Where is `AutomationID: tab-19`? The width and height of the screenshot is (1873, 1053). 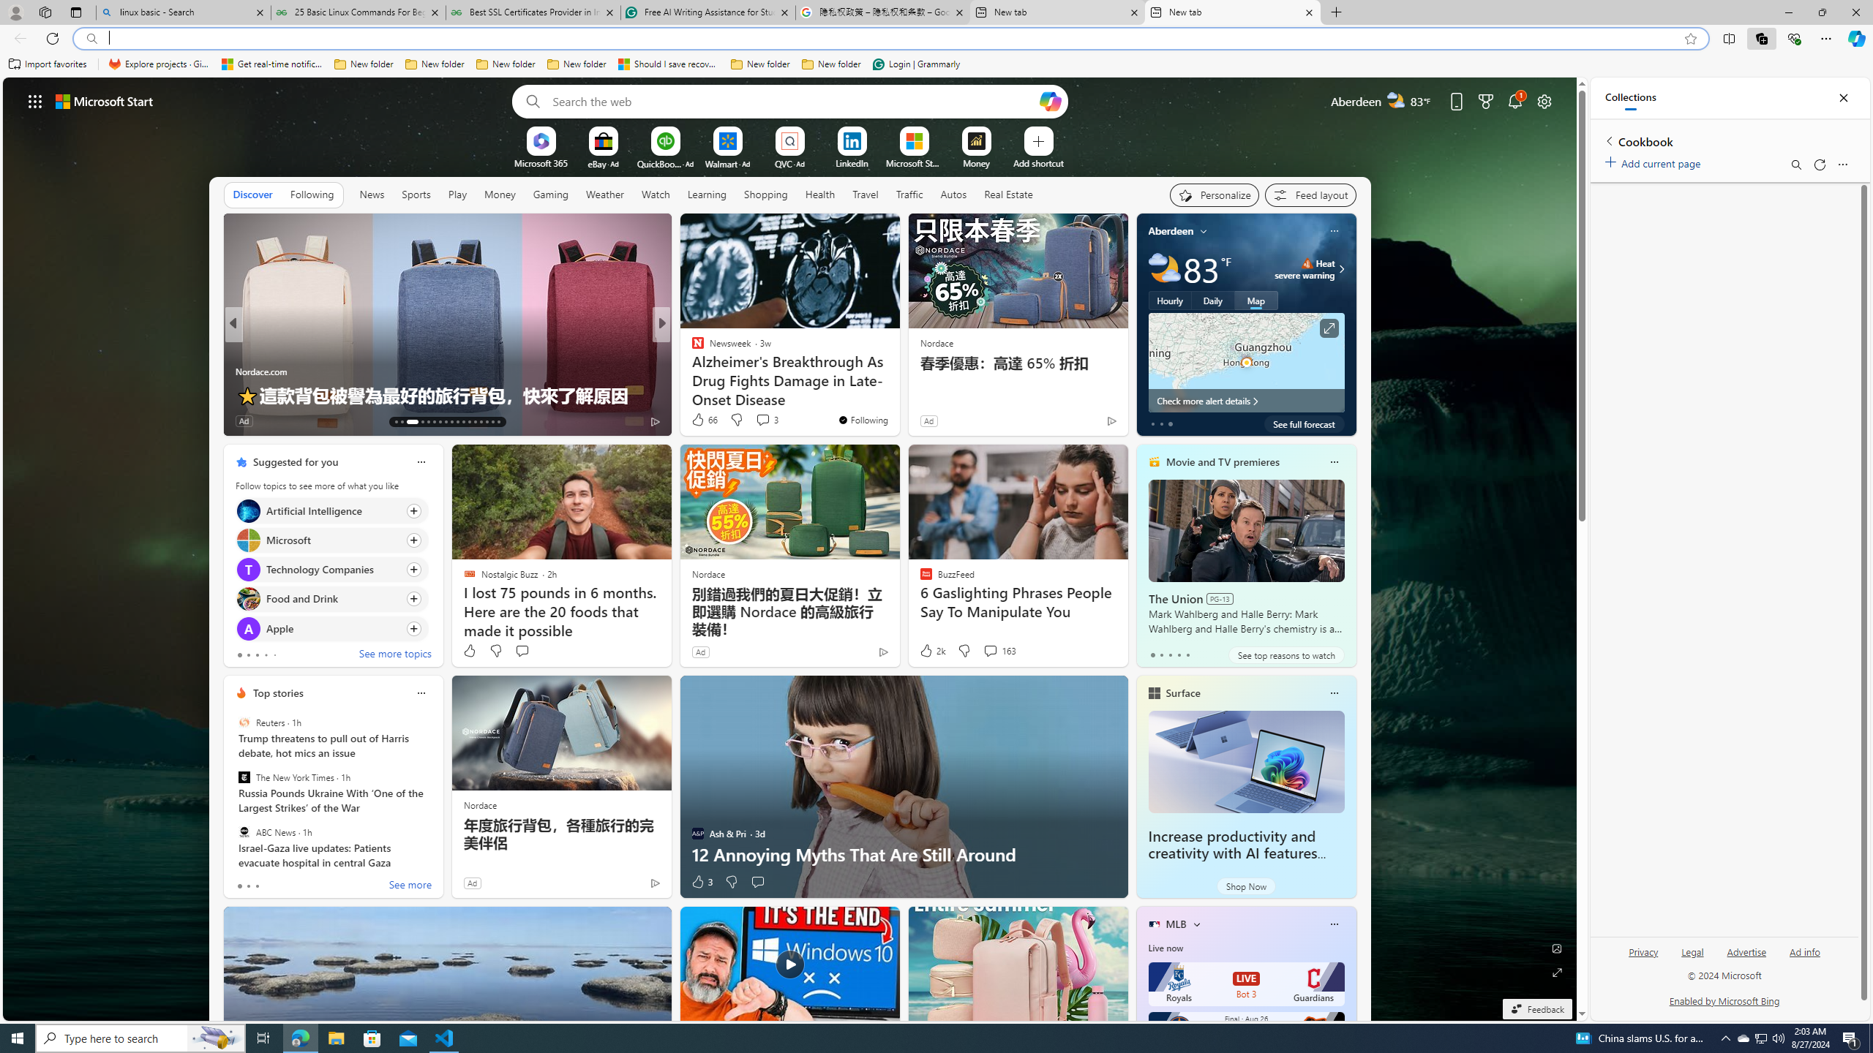
AutomationID: tab-19 is located at coordinates (440, 422).